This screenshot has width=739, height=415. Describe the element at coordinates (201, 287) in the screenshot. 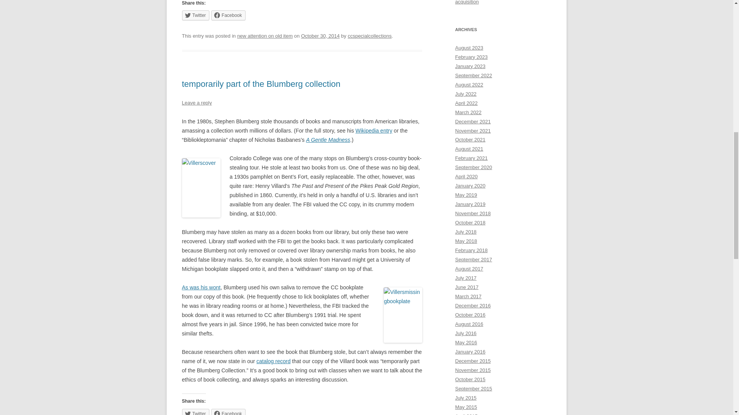

I see `As was his wont` at that location.